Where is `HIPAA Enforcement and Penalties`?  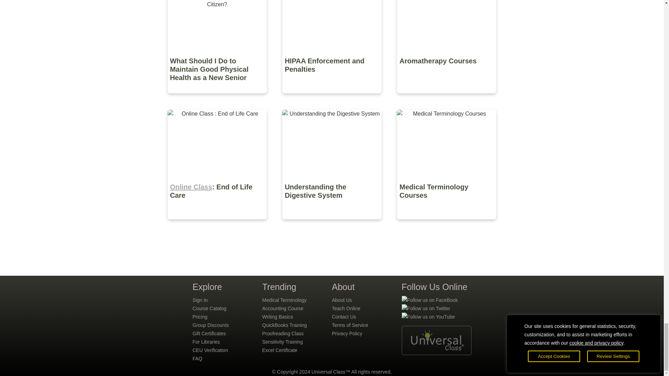
HIPAA Enforcement and Penalties is located at coordinates (332, 98).